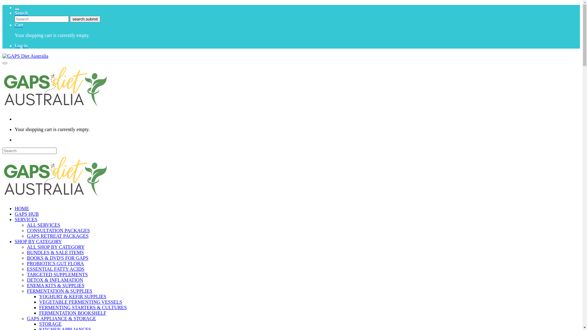  What do you see at coordinates (73, 296) in the screenshot?
I see `YOGHURT & KEFIR SUPPLIES` at bounding box center [73, 296].